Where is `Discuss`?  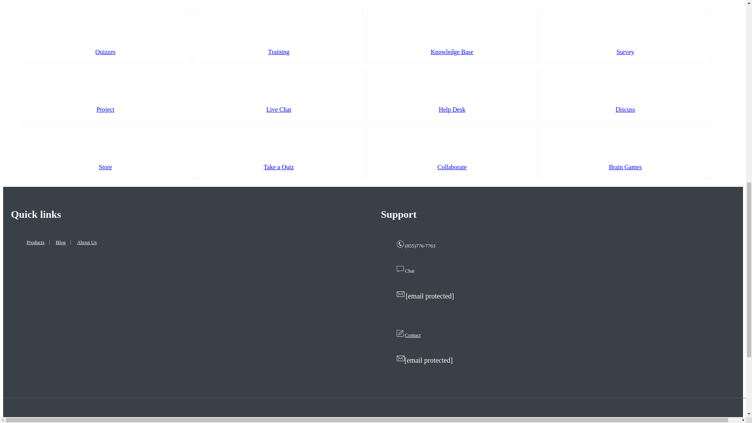 Discuss is located at coordinates (625, 94).